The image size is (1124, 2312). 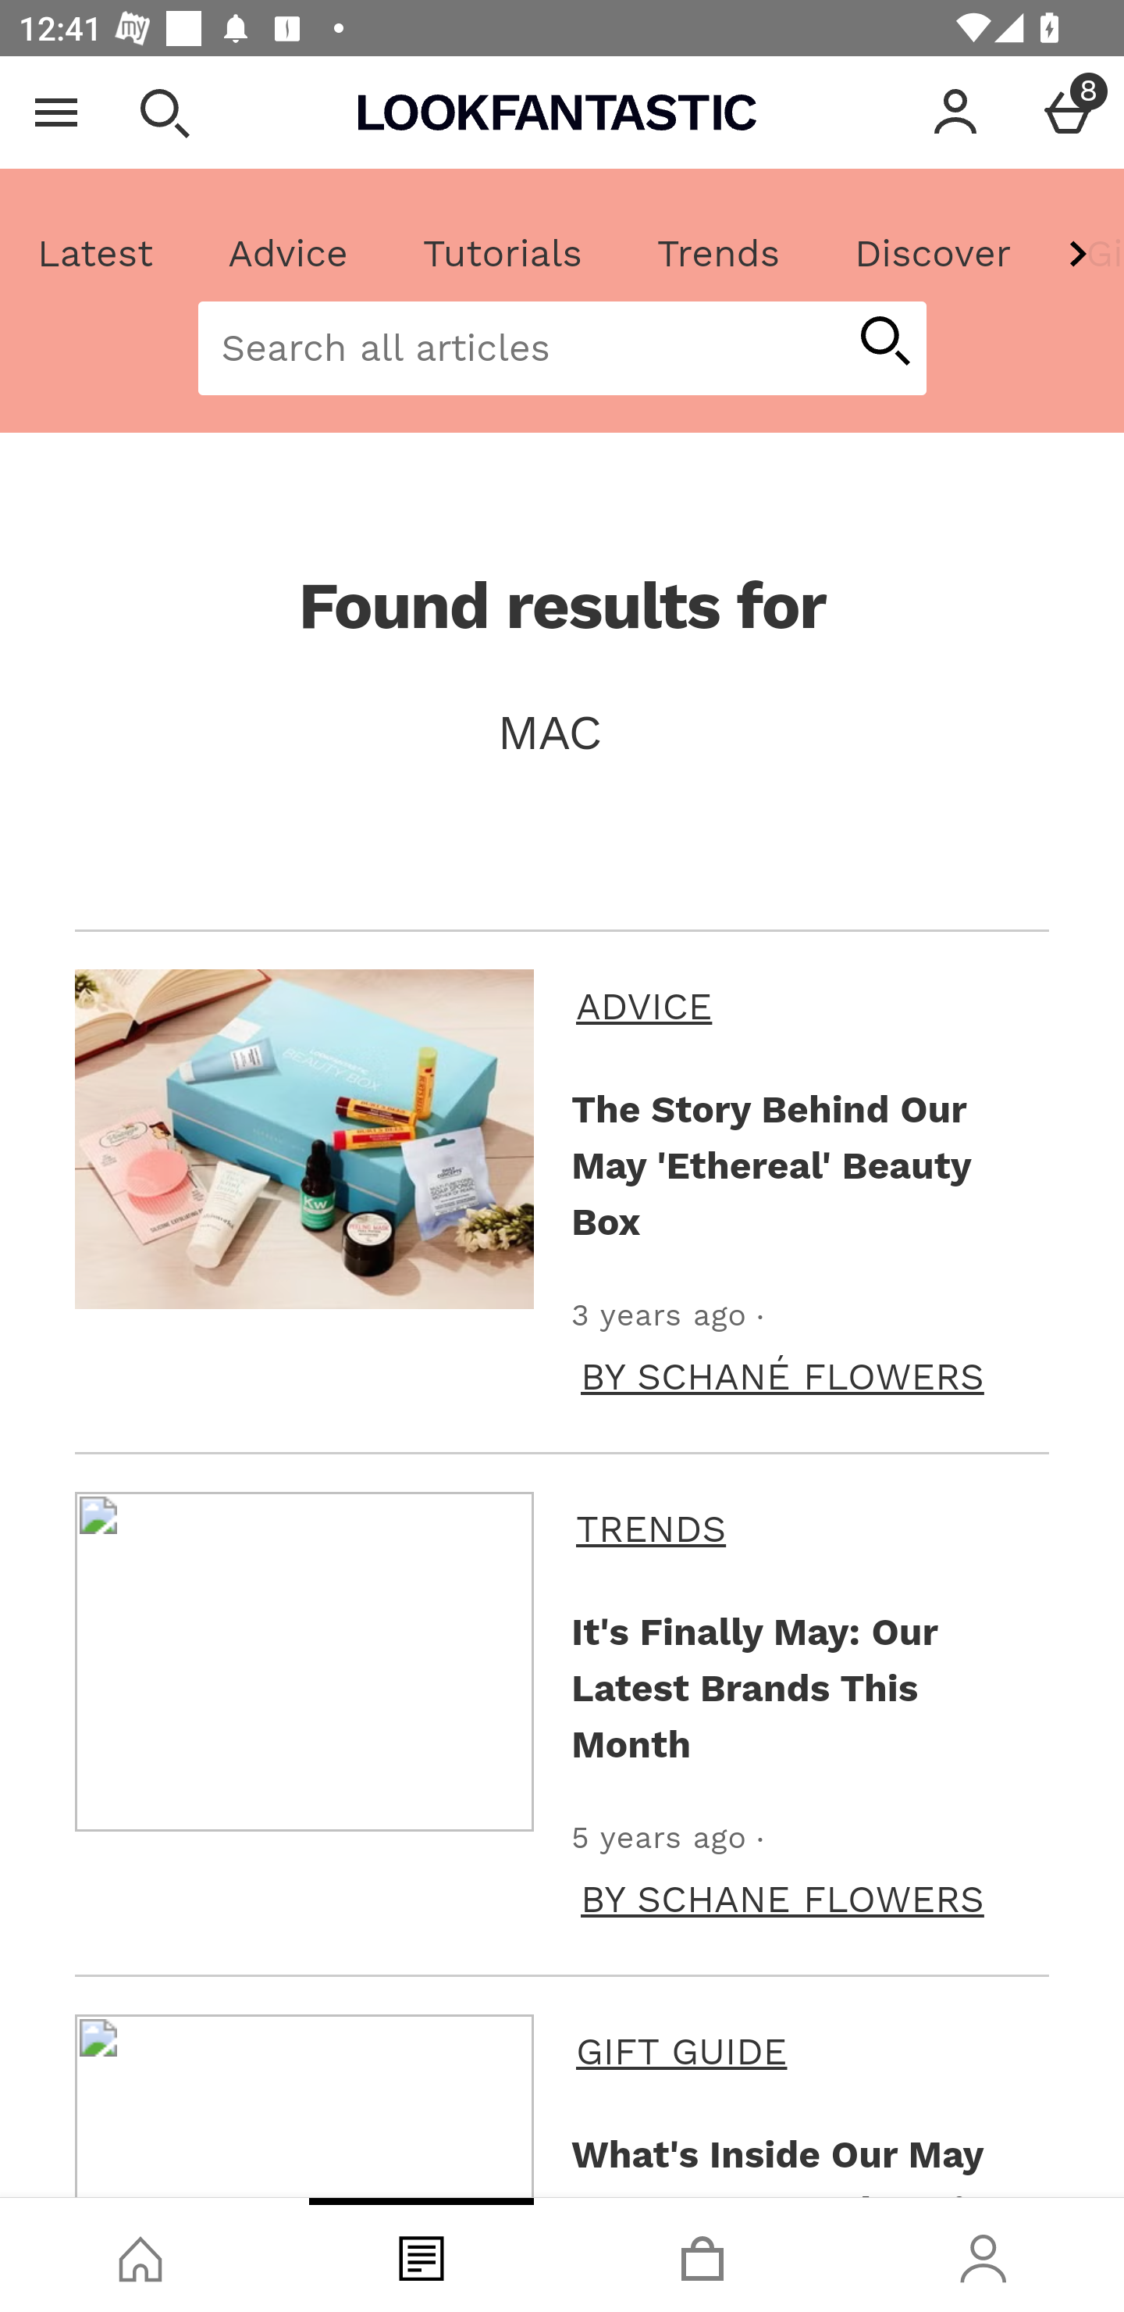 I want to click on GIFT GUIDE, so click(x=807, y=2051).